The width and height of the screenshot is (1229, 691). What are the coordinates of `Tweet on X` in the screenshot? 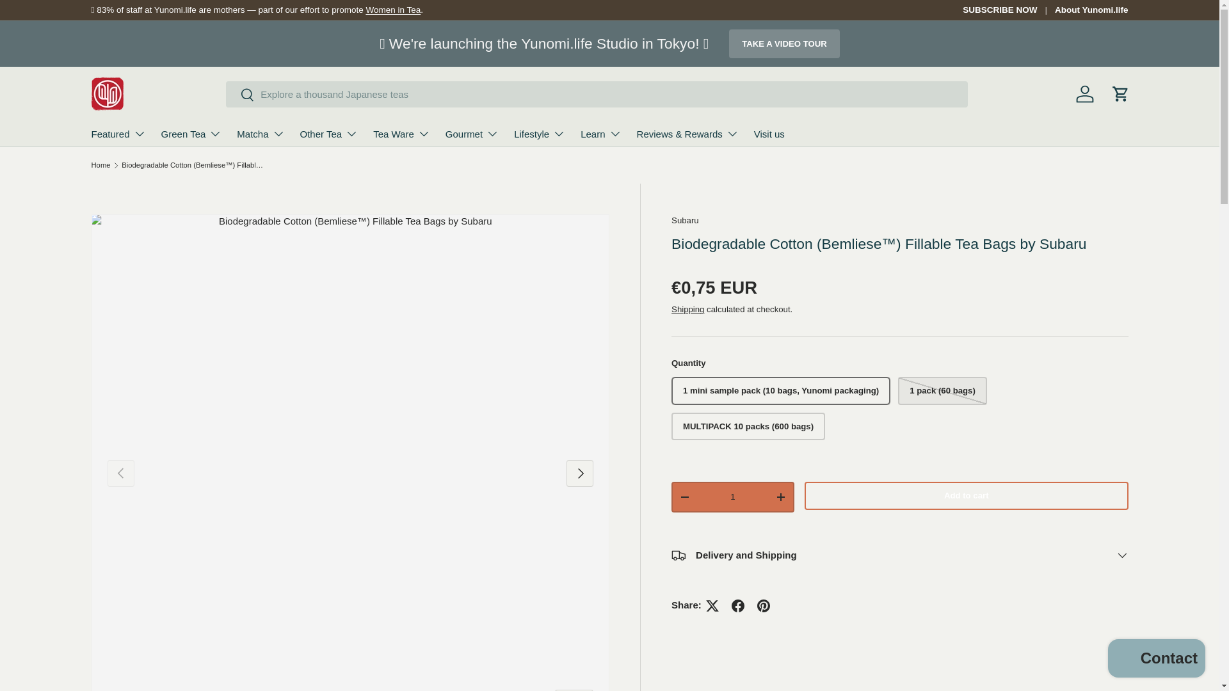 It's located at (712, 605).